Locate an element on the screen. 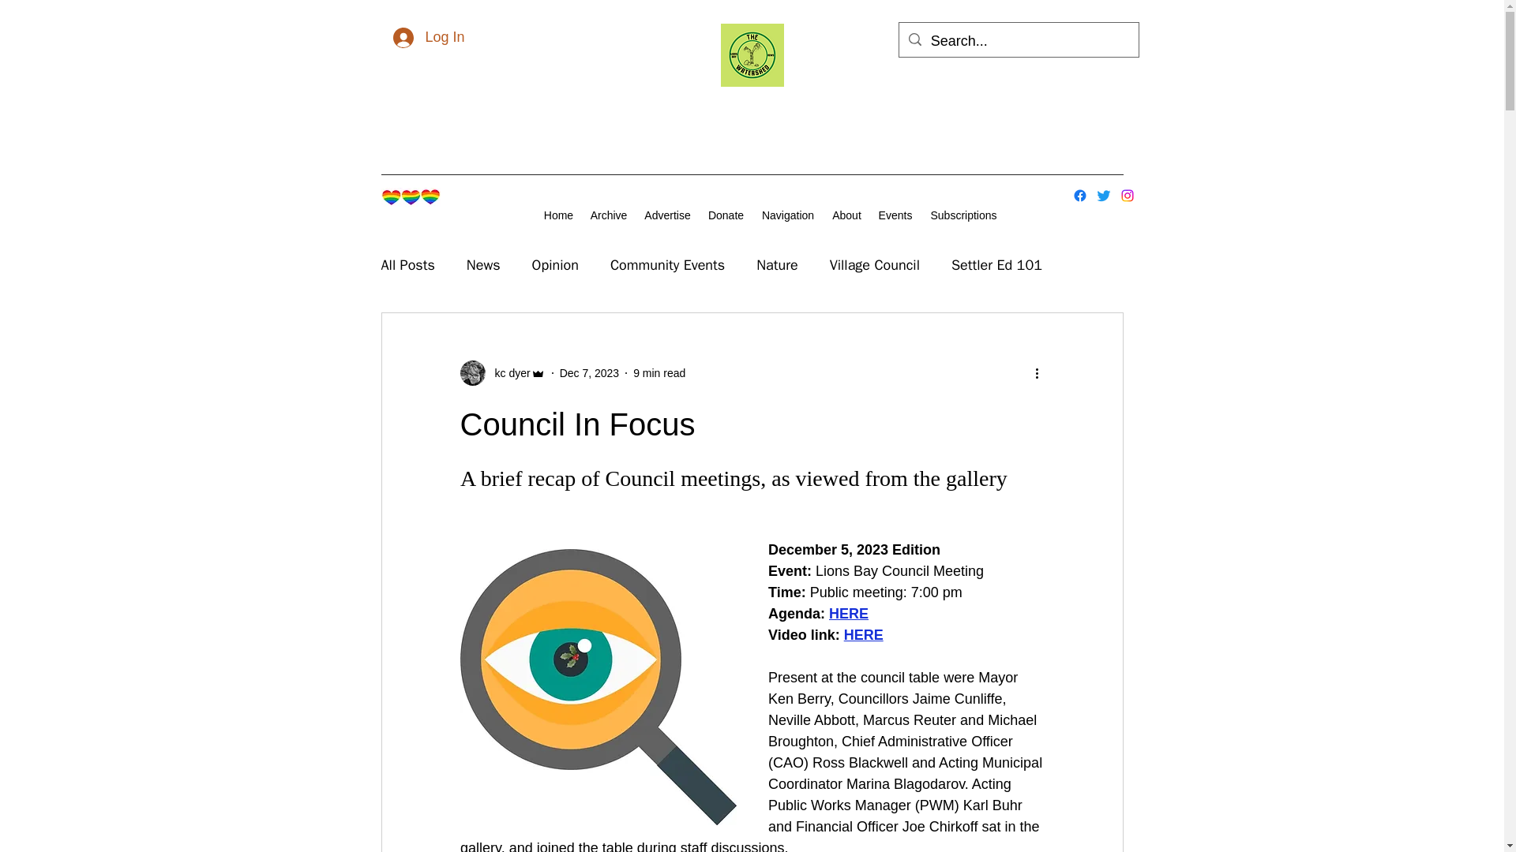 Image resolution: width=1516 pixels, height=852 pixels. Opinion is located at coordinates (555, 265).